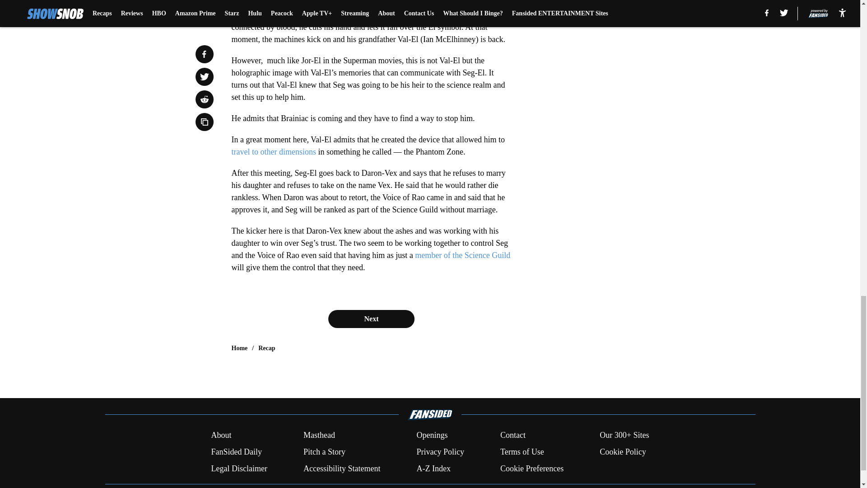 This screenshot has height=488, width=867. Describe the element at coordinates (432, 436) in the screenshot. I see `Openings` at that location.